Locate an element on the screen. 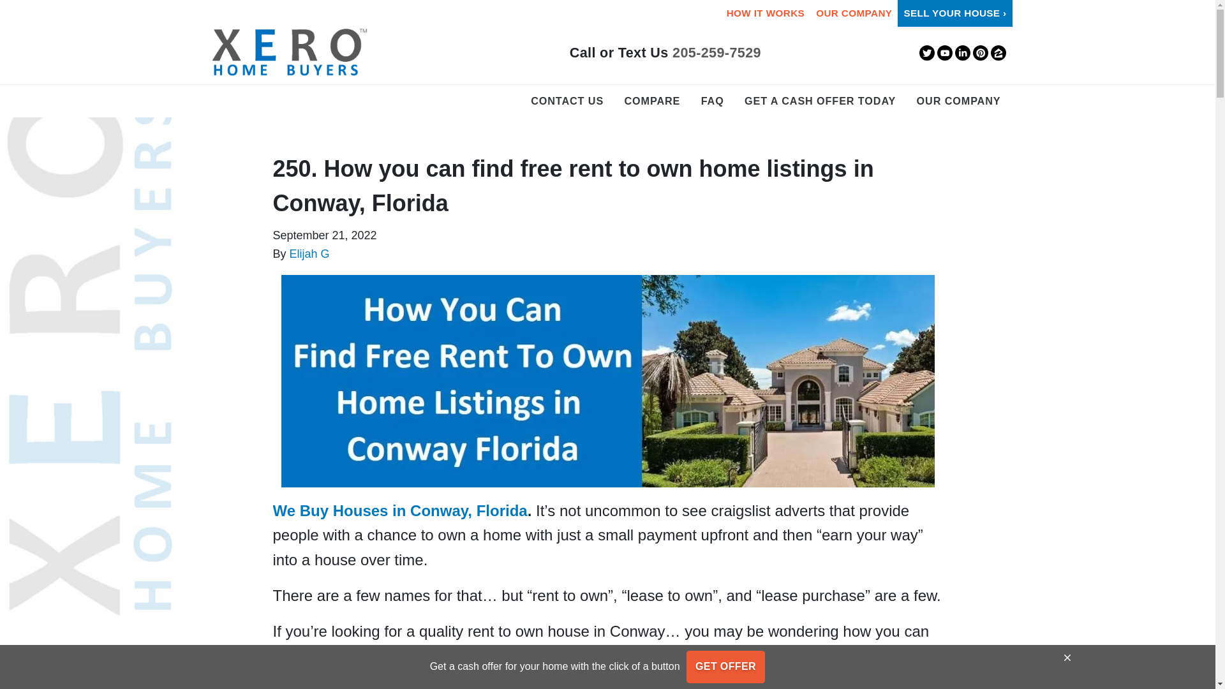  Contact Us is located at coordinates (567, 101).